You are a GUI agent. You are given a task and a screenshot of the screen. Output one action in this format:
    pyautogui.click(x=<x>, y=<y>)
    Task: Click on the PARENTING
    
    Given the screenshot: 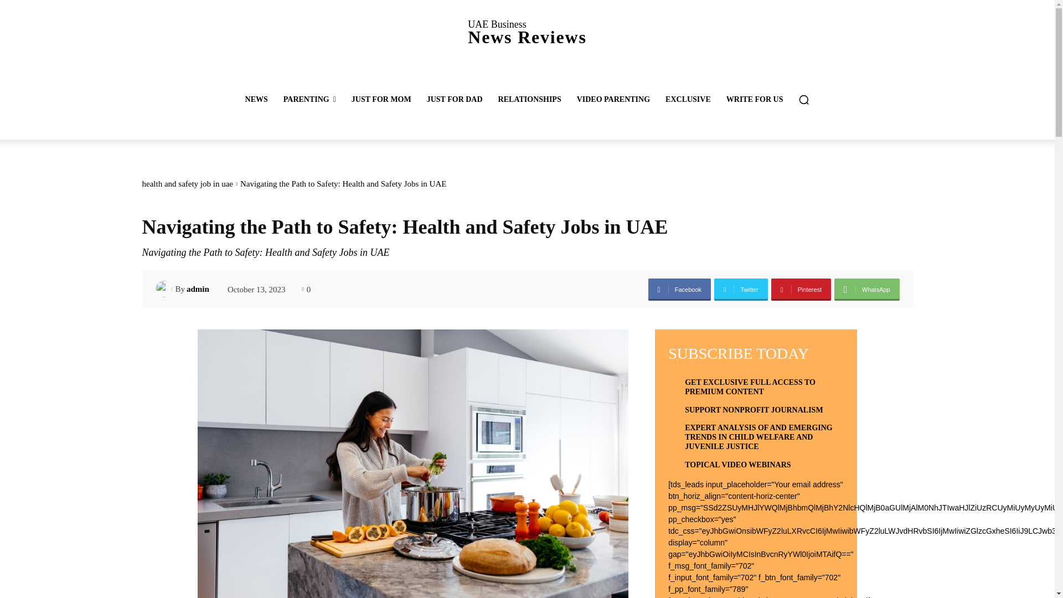 What is the action you would take?
    pyautogui.click(x=309, y=100)
    